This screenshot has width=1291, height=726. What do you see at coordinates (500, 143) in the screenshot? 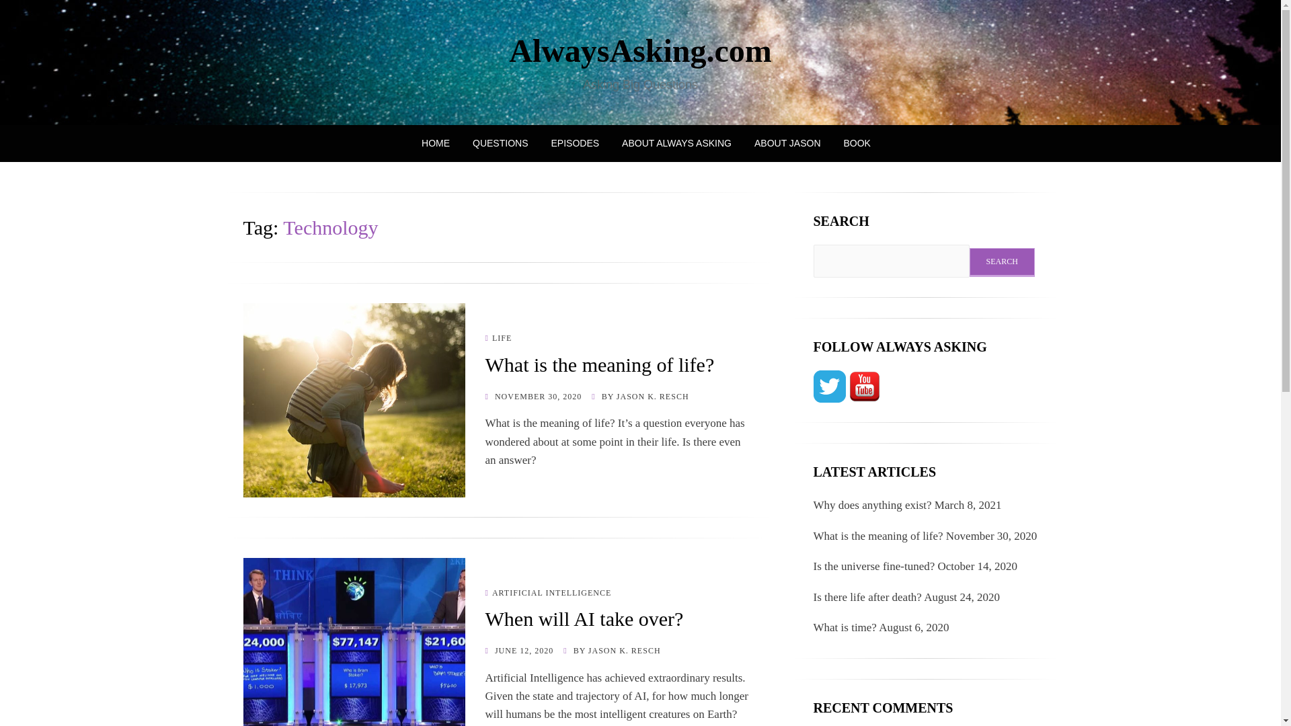
I see `QUESTIONS` at bounding box center [500, 143].